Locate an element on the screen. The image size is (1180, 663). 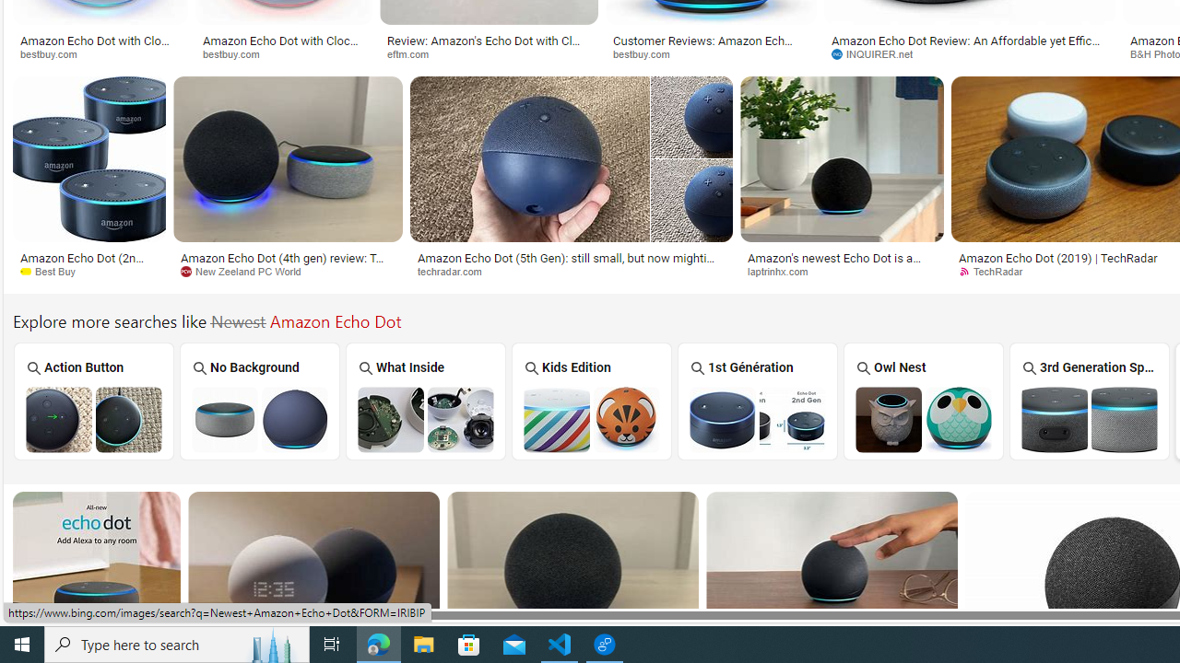
Amazon Echo Dot Kids Edition Kids Edition is located at coordinates (592, 401).